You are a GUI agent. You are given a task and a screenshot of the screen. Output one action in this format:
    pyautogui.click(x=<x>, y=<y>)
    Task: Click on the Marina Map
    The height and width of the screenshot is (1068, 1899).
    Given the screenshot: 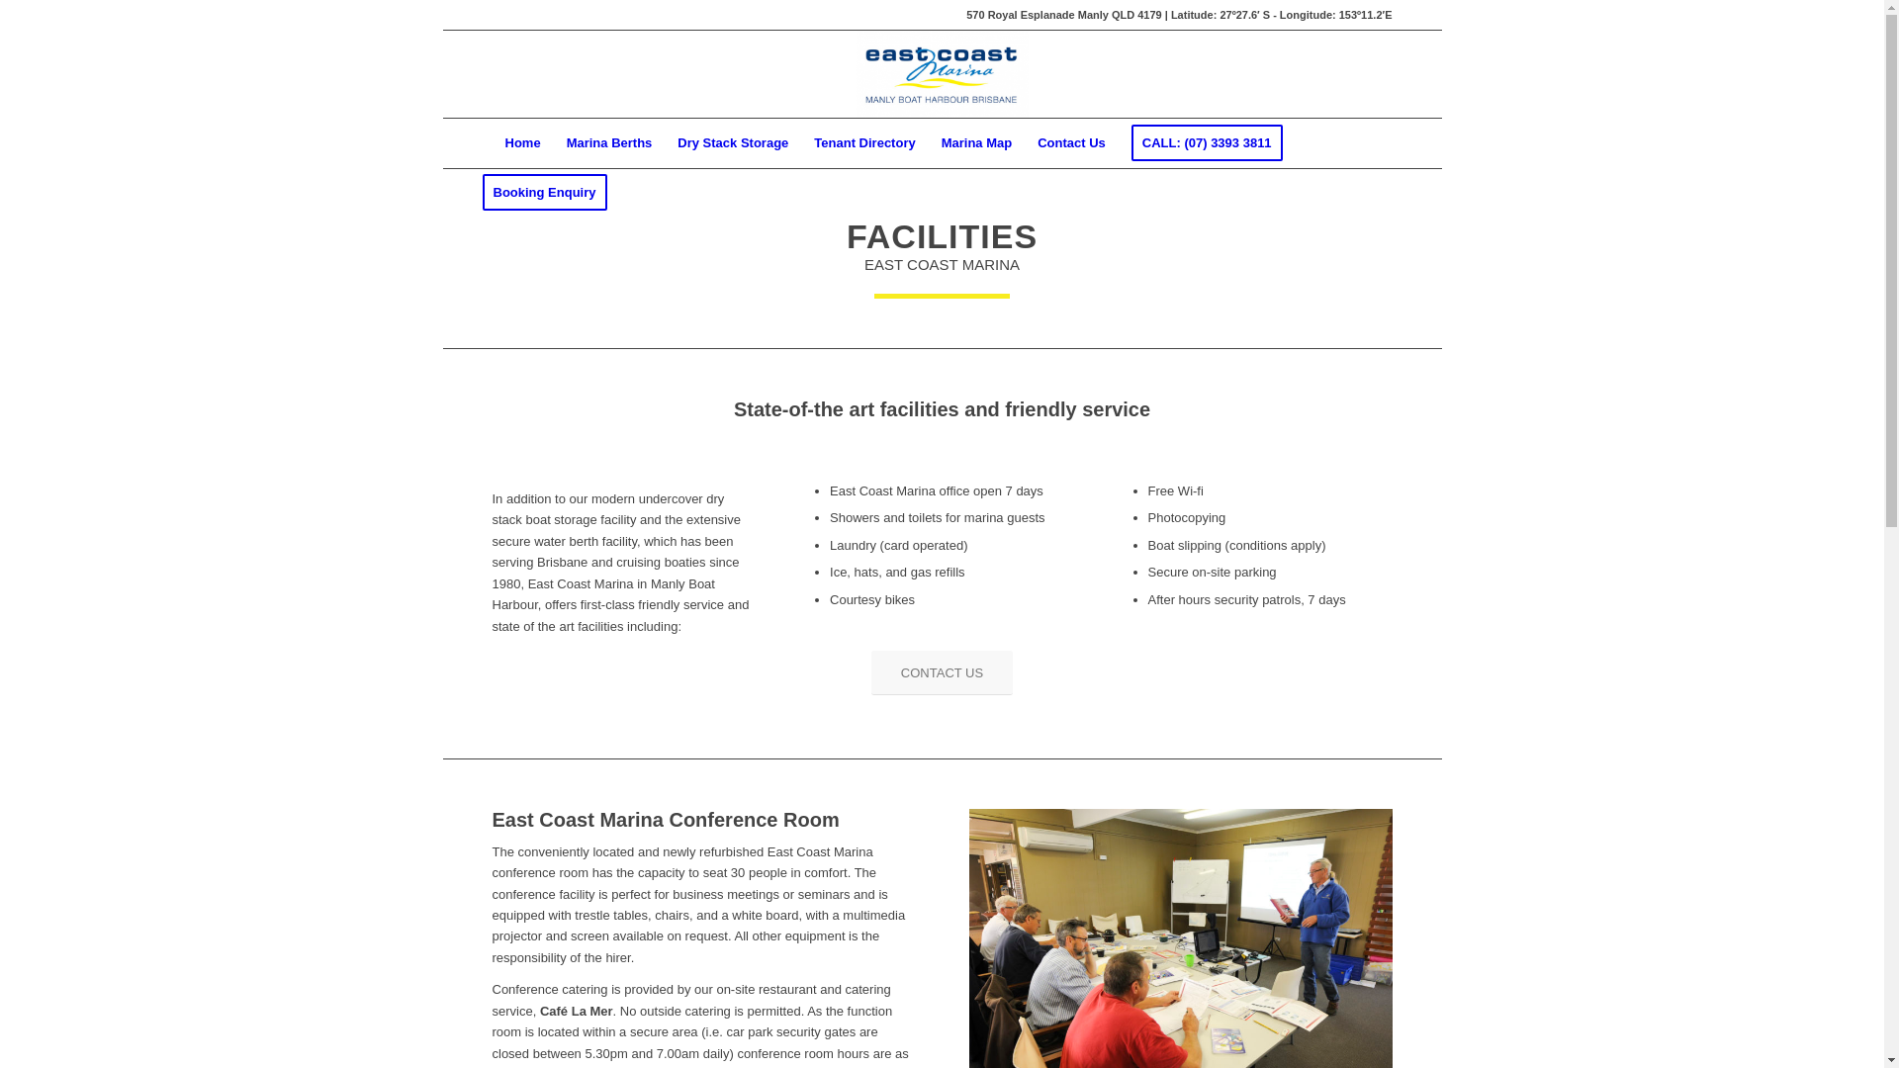 What is the action you would take?
    pyautogui.click(x=977, y=143)
    